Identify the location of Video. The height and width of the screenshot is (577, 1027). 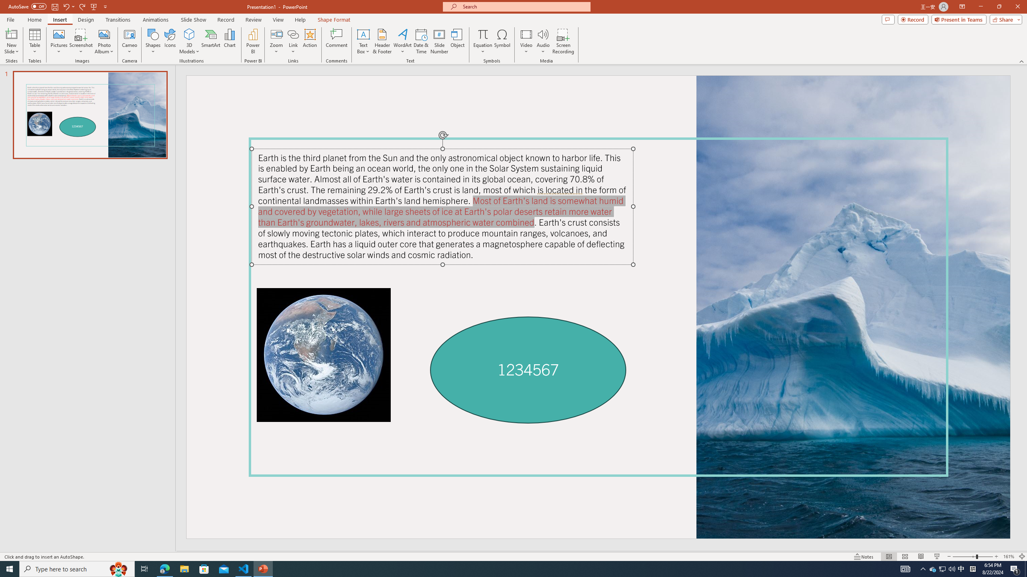
(526, 41).